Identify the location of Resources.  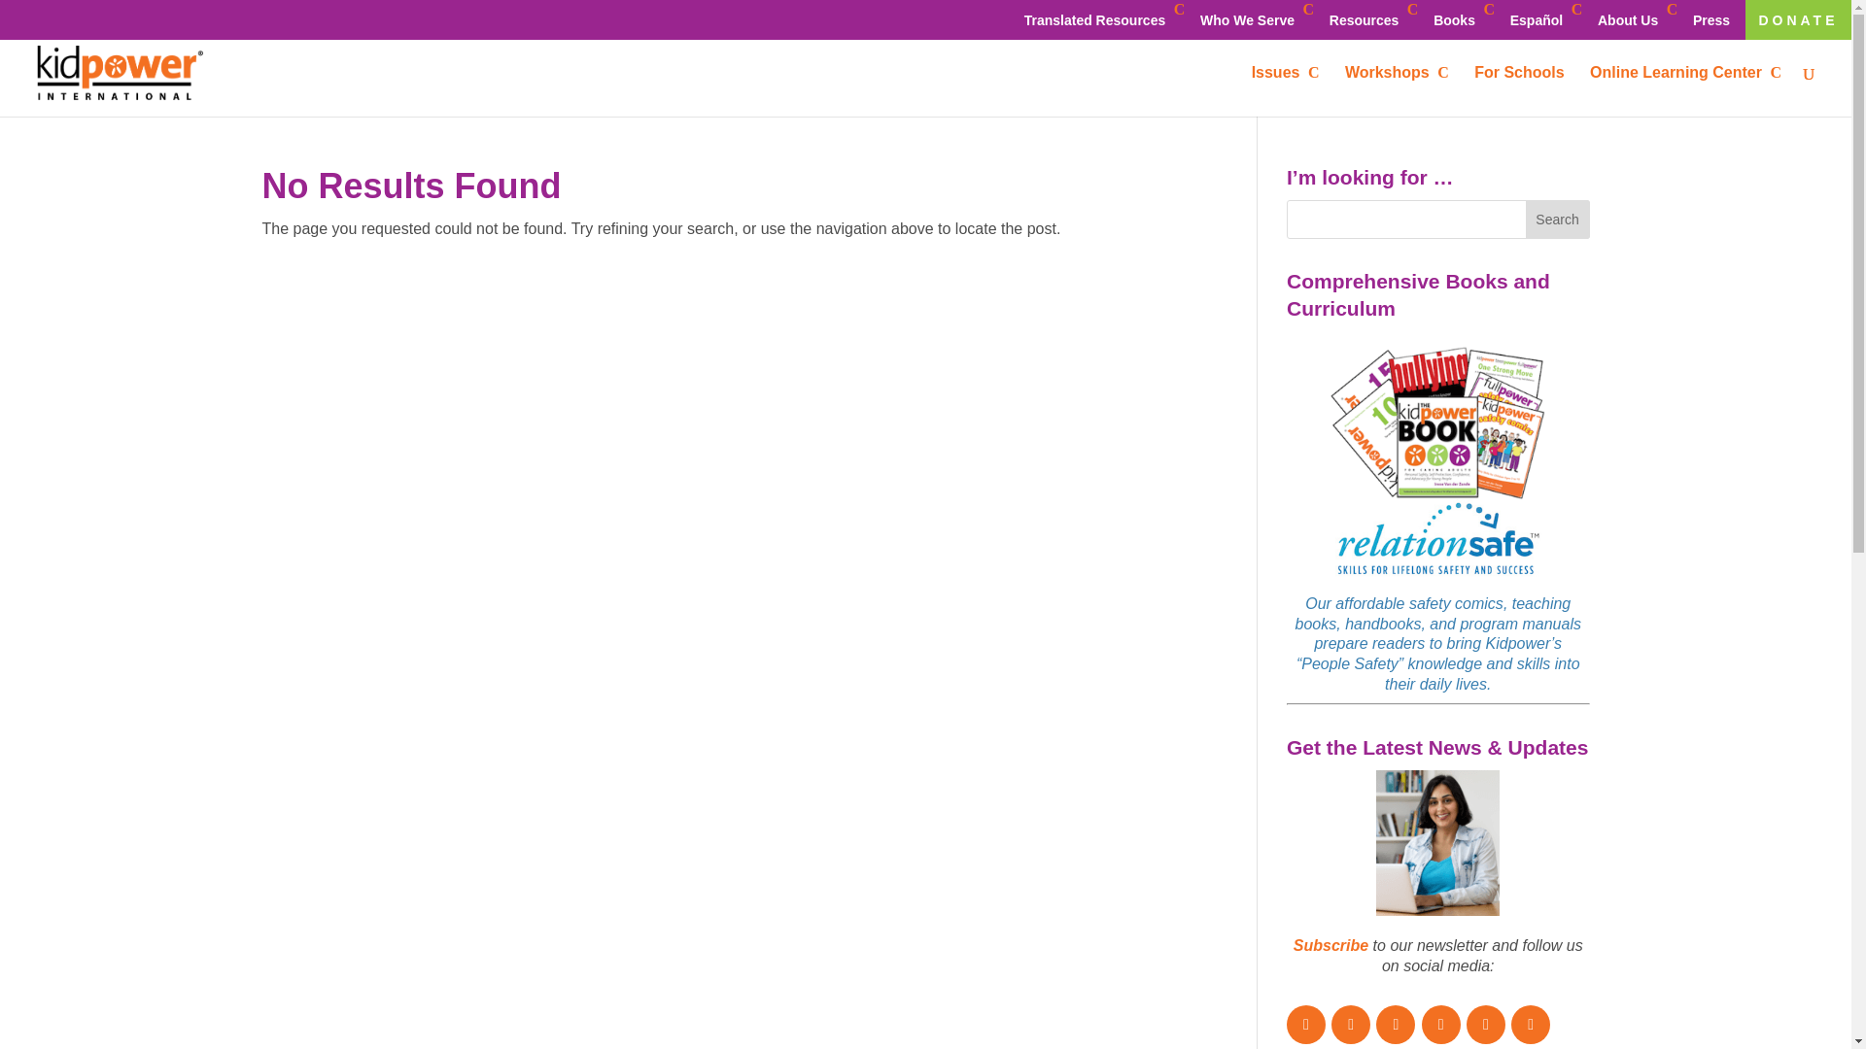
(1368, 19).